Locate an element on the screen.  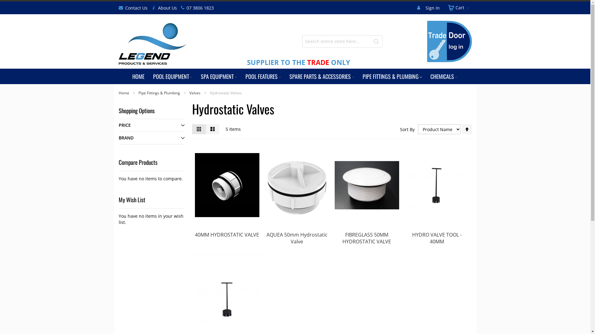
Sign In is located at coordinates (433, 8).